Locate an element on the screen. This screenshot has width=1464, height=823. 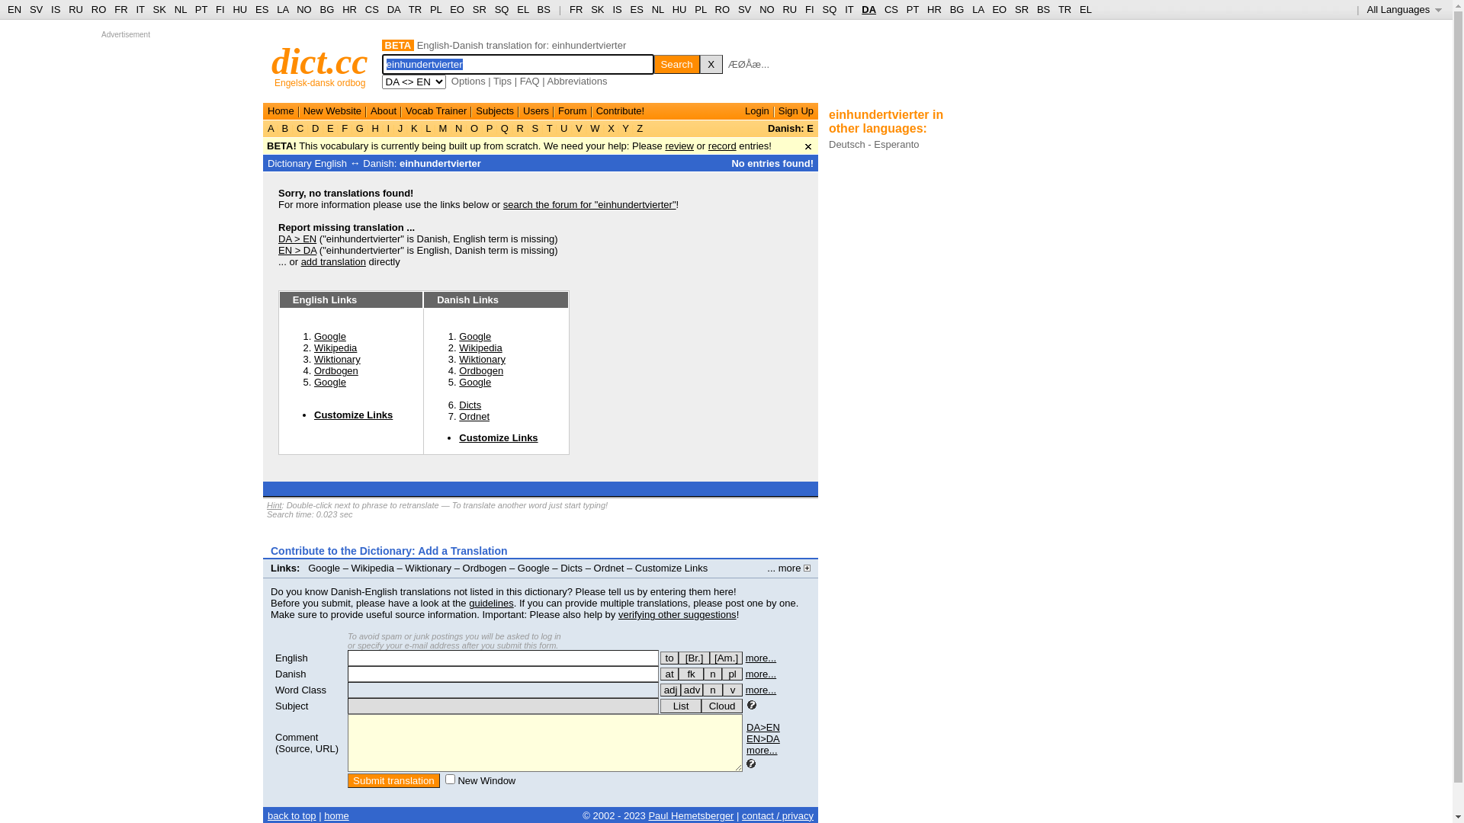
Login is located at coordinates (757, 111).